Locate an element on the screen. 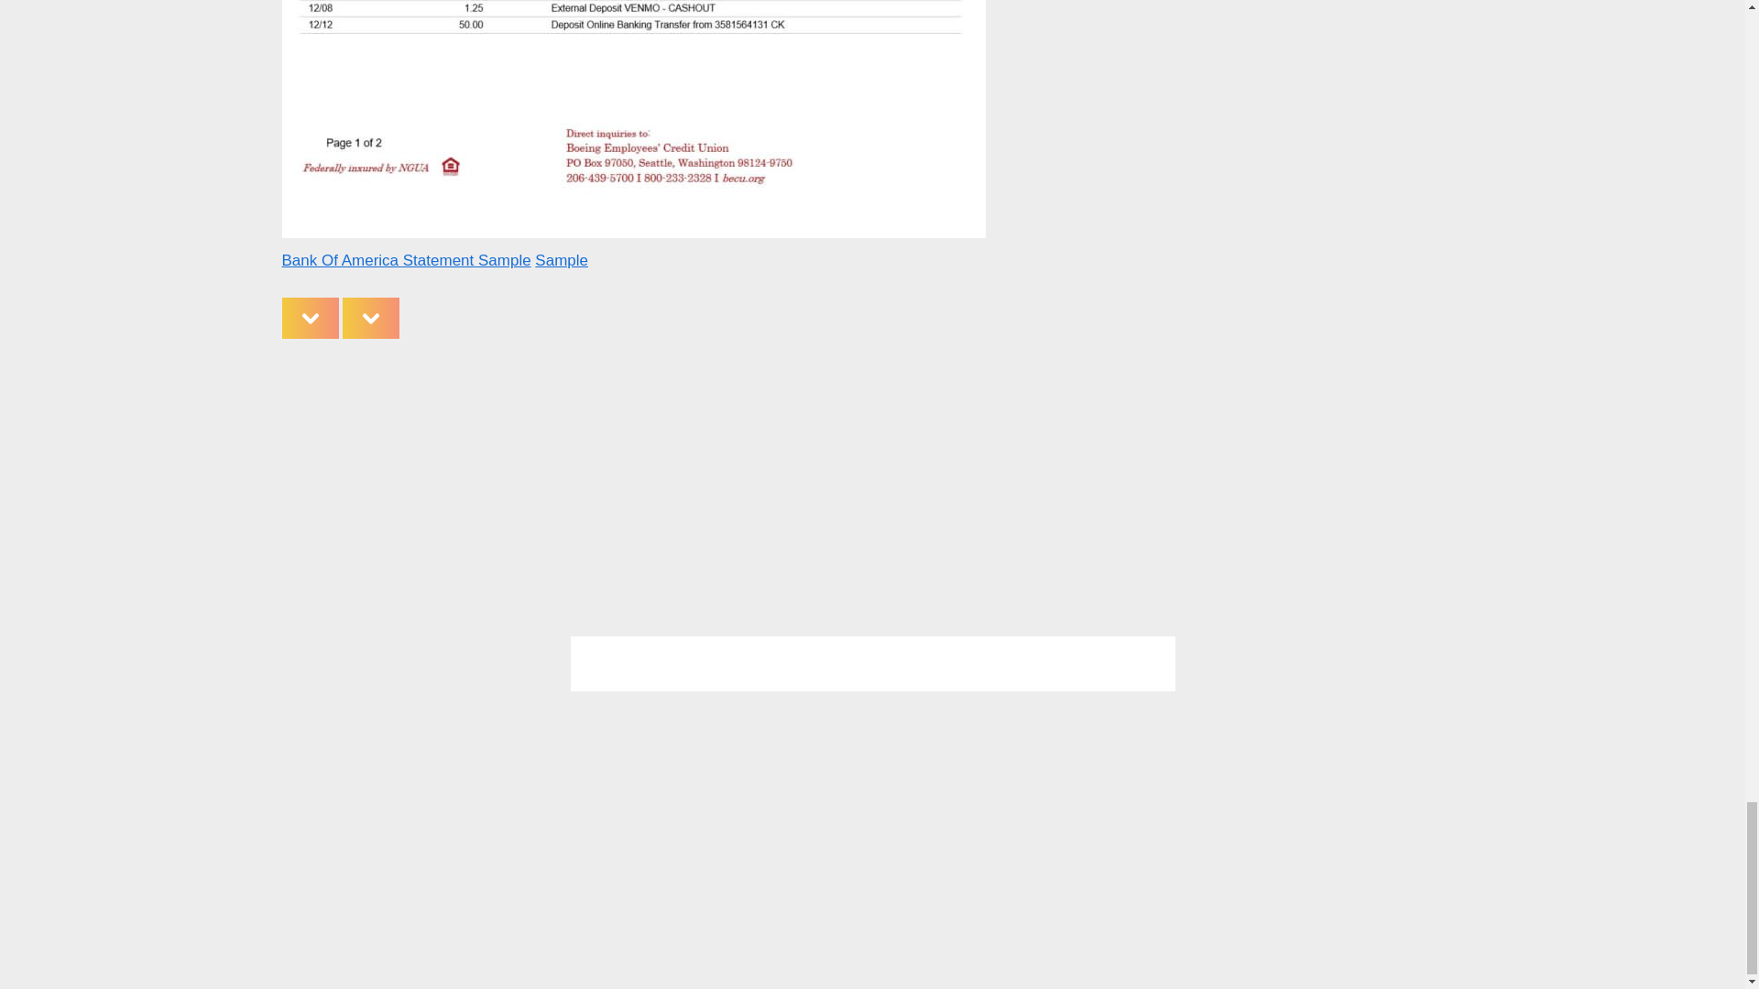  next is located at coordinates (370, 318).